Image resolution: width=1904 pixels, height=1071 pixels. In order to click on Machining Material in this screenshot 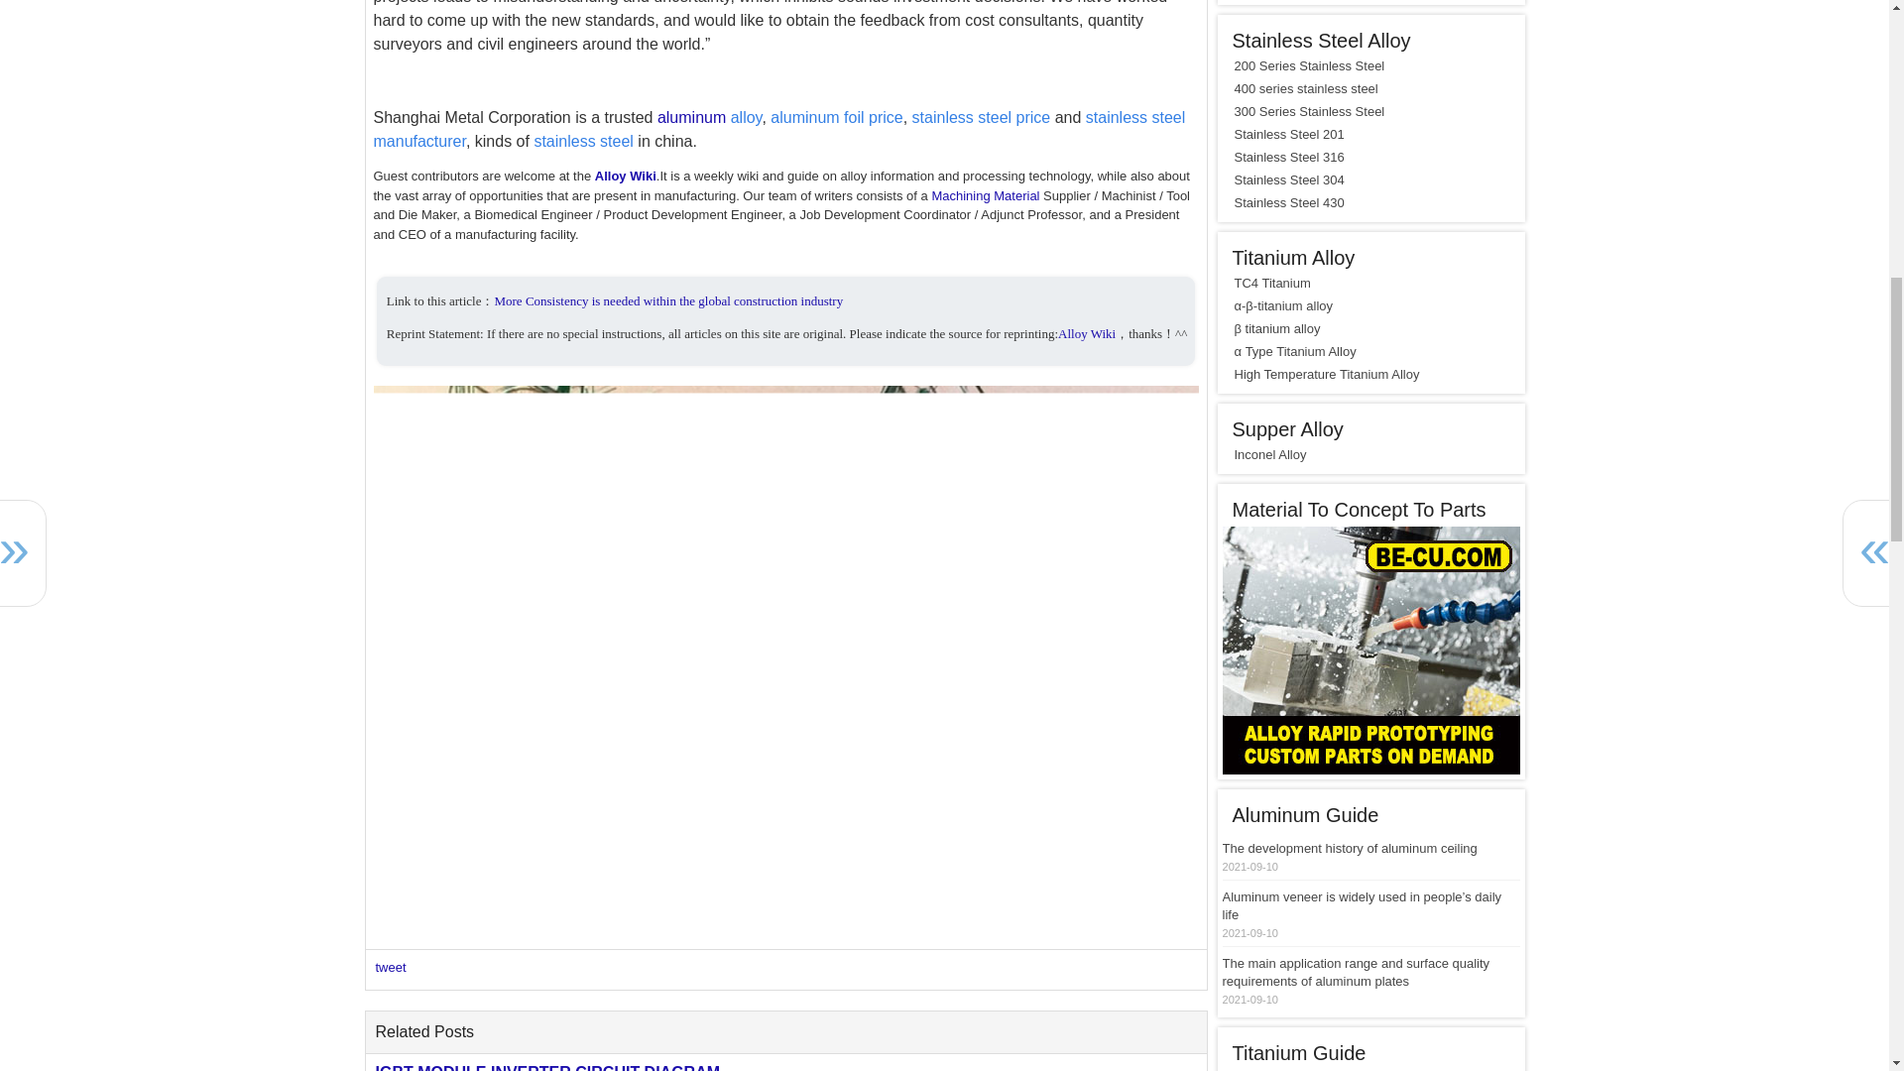, I will do `click(985, 196)`.